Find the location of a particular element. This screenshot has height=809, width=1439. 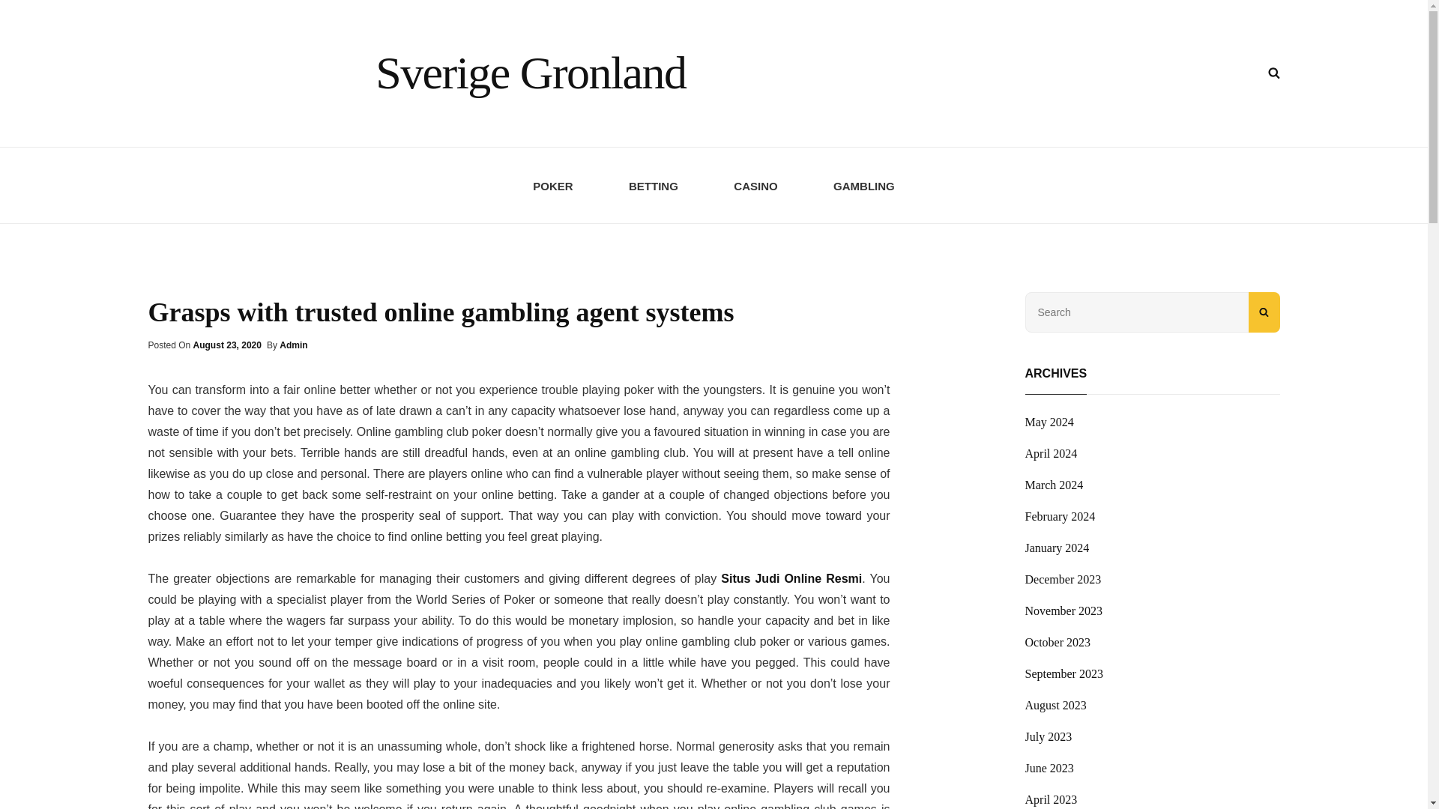

August 2023 is located at coordinates (1055, 705).